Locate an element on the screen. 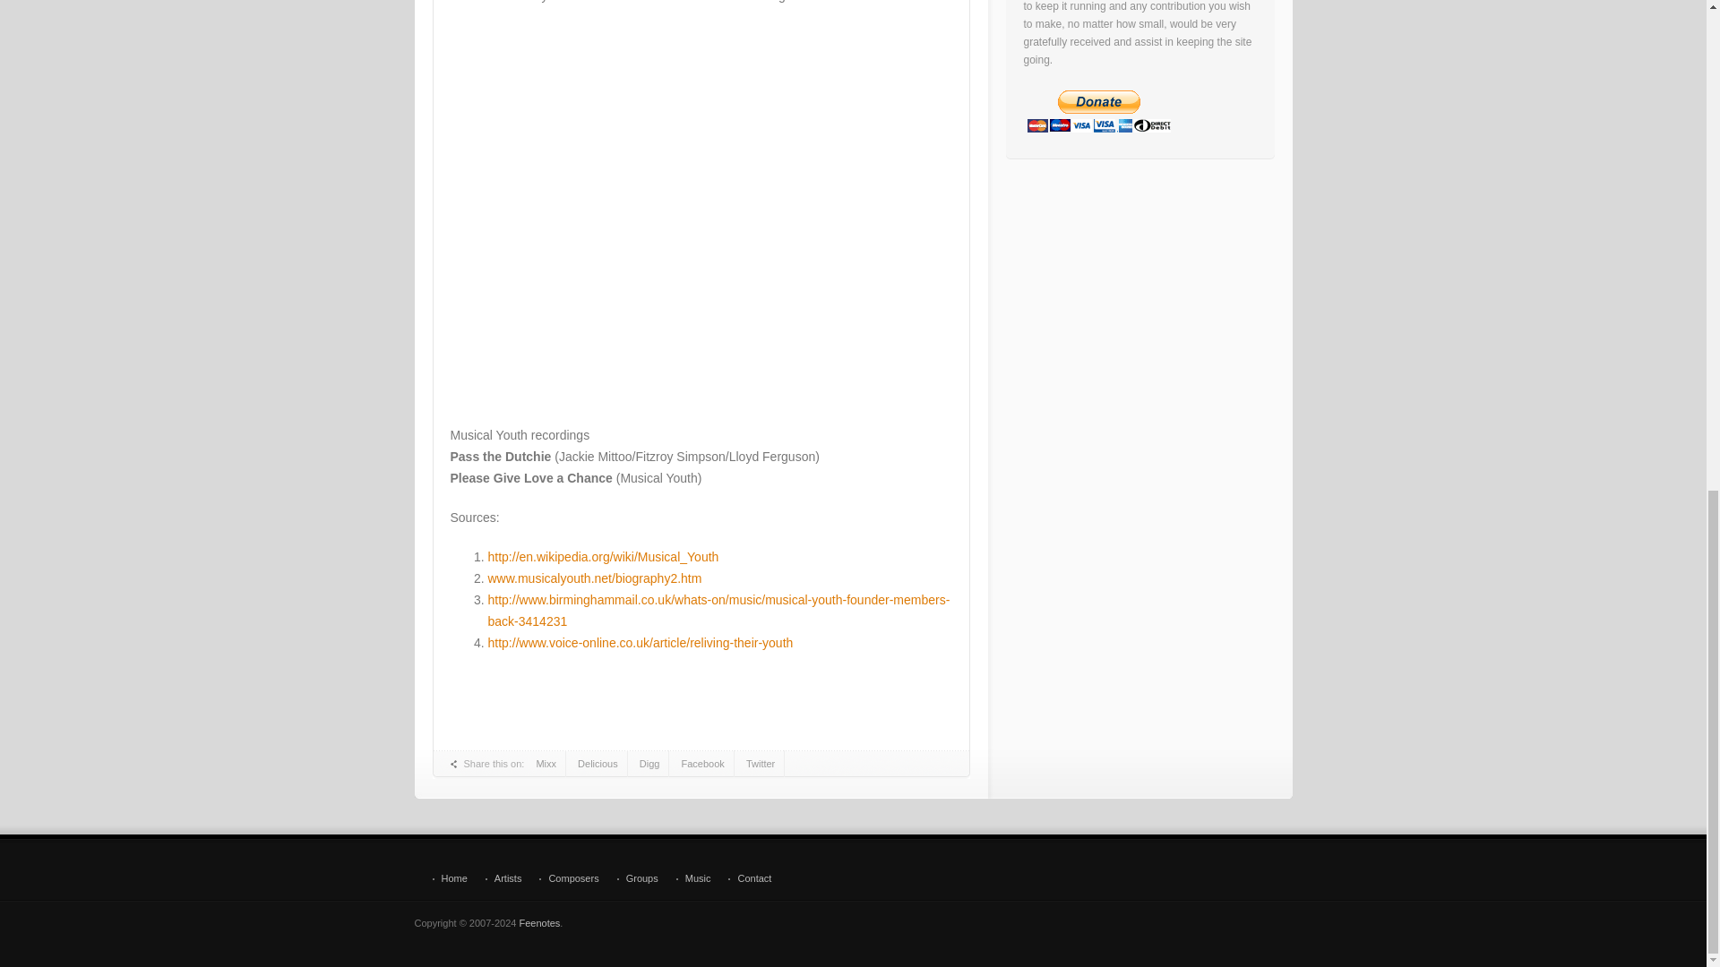 This screenshot has height=967, width=1720. Mixx is located at coordinates (546, 764).